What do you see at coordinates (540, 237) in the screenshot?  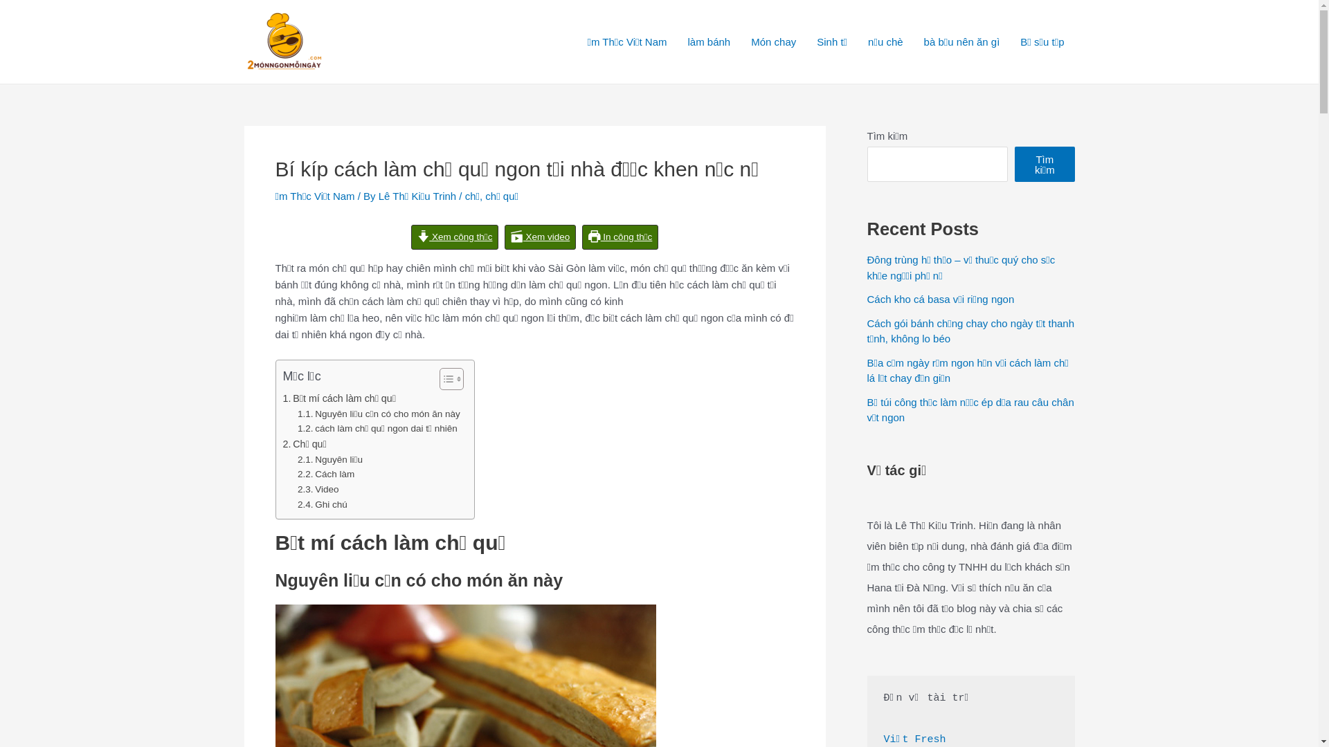 I see `Xem video` at bounding box center [540, 237].